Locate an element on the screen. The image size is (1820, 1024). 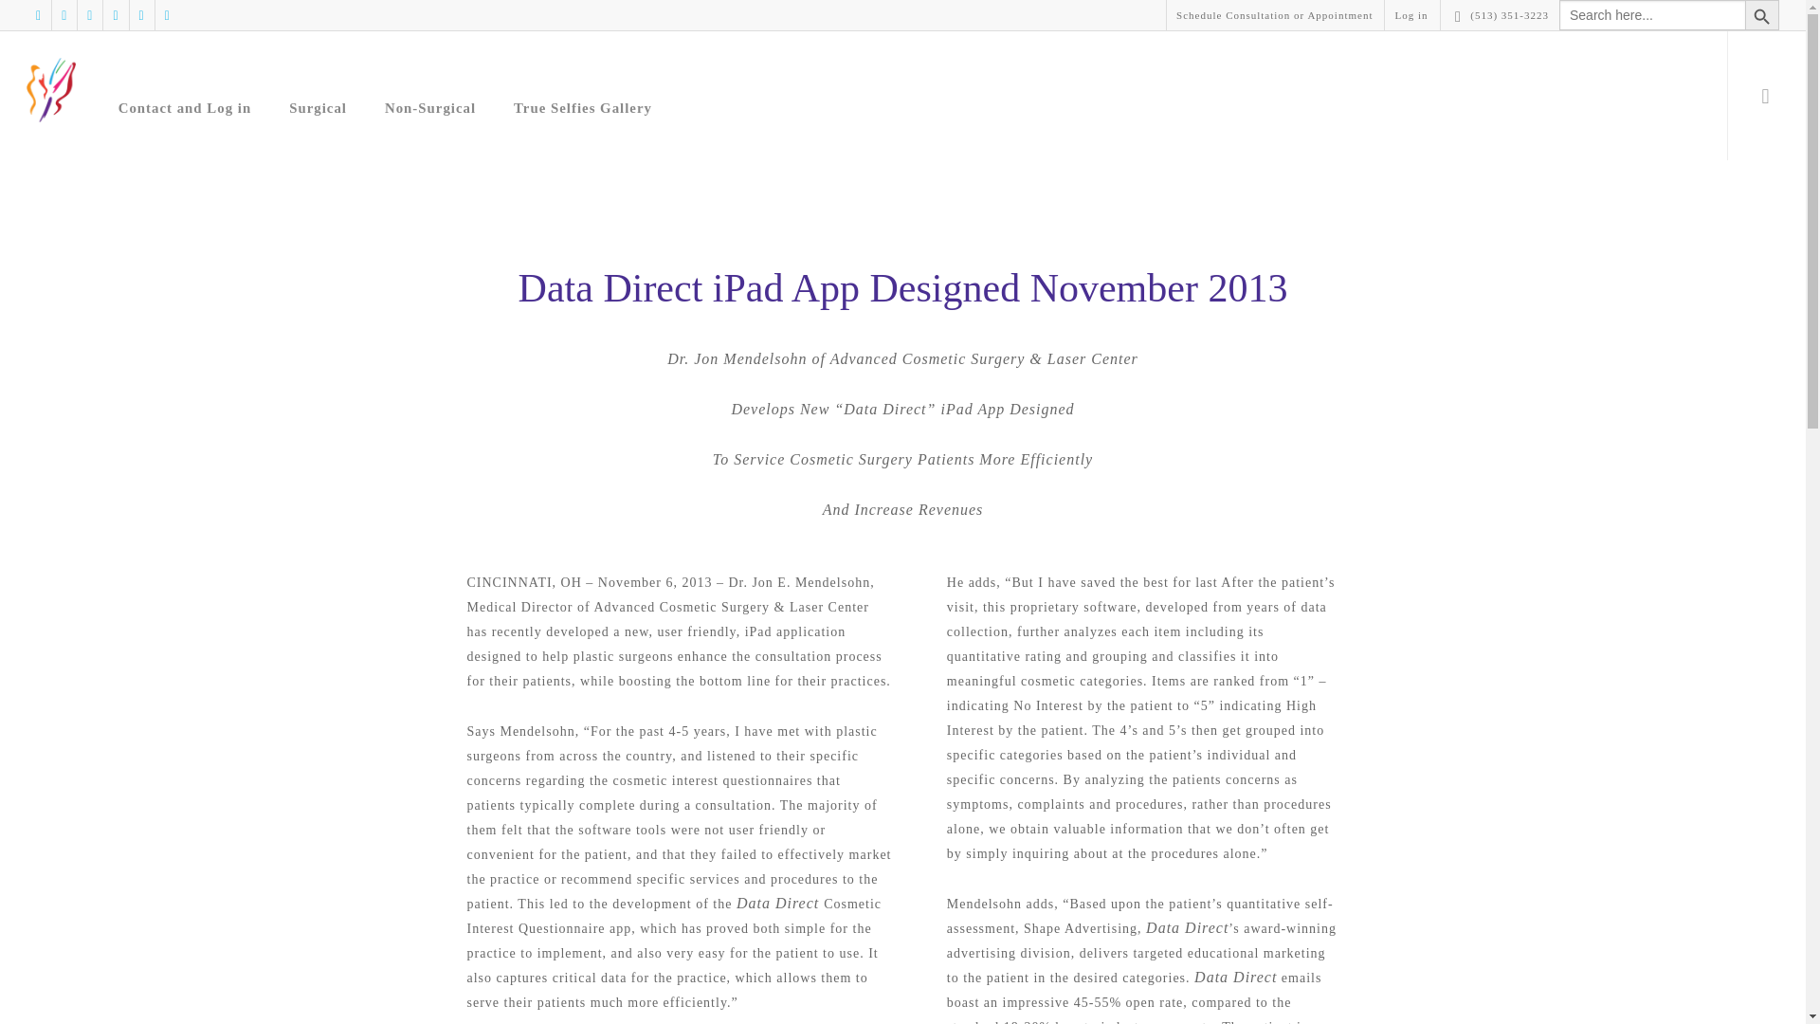
Search Button is located at coordinates (1762, 15).